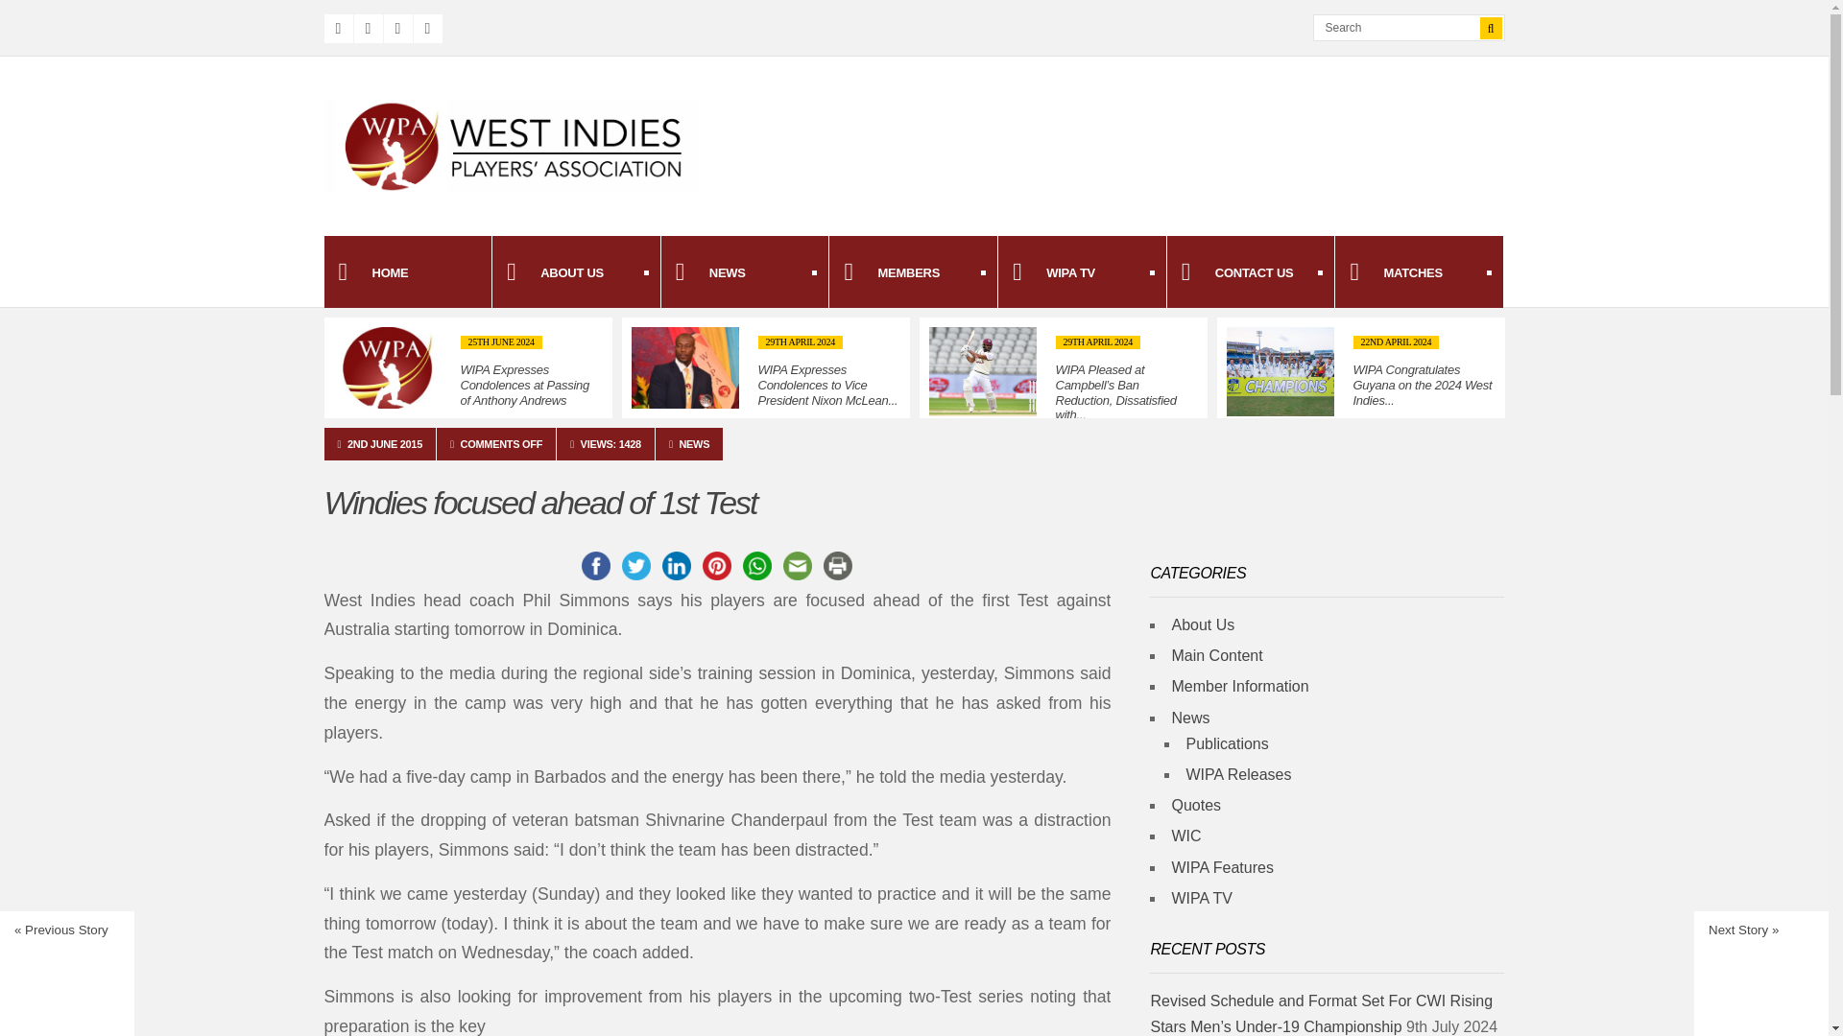 This screenshot has height=1036, width=1843. Describe the element at coordinates (407, 271) in the screenshot. I see `HOME` at that location.